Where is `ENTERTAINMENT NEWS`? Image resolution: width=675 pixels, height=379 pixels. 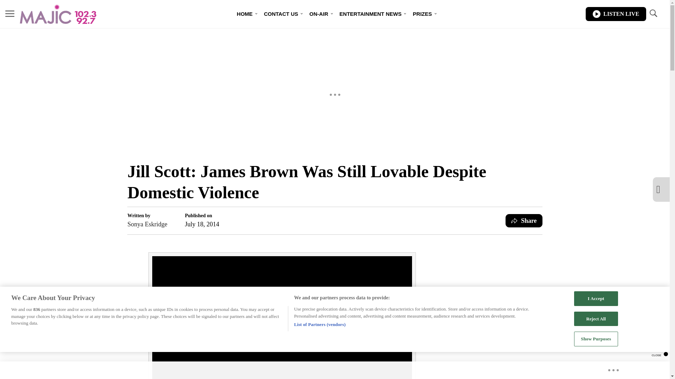 ENTERTAINMENT NEWS is located at coordinates (371, 14).